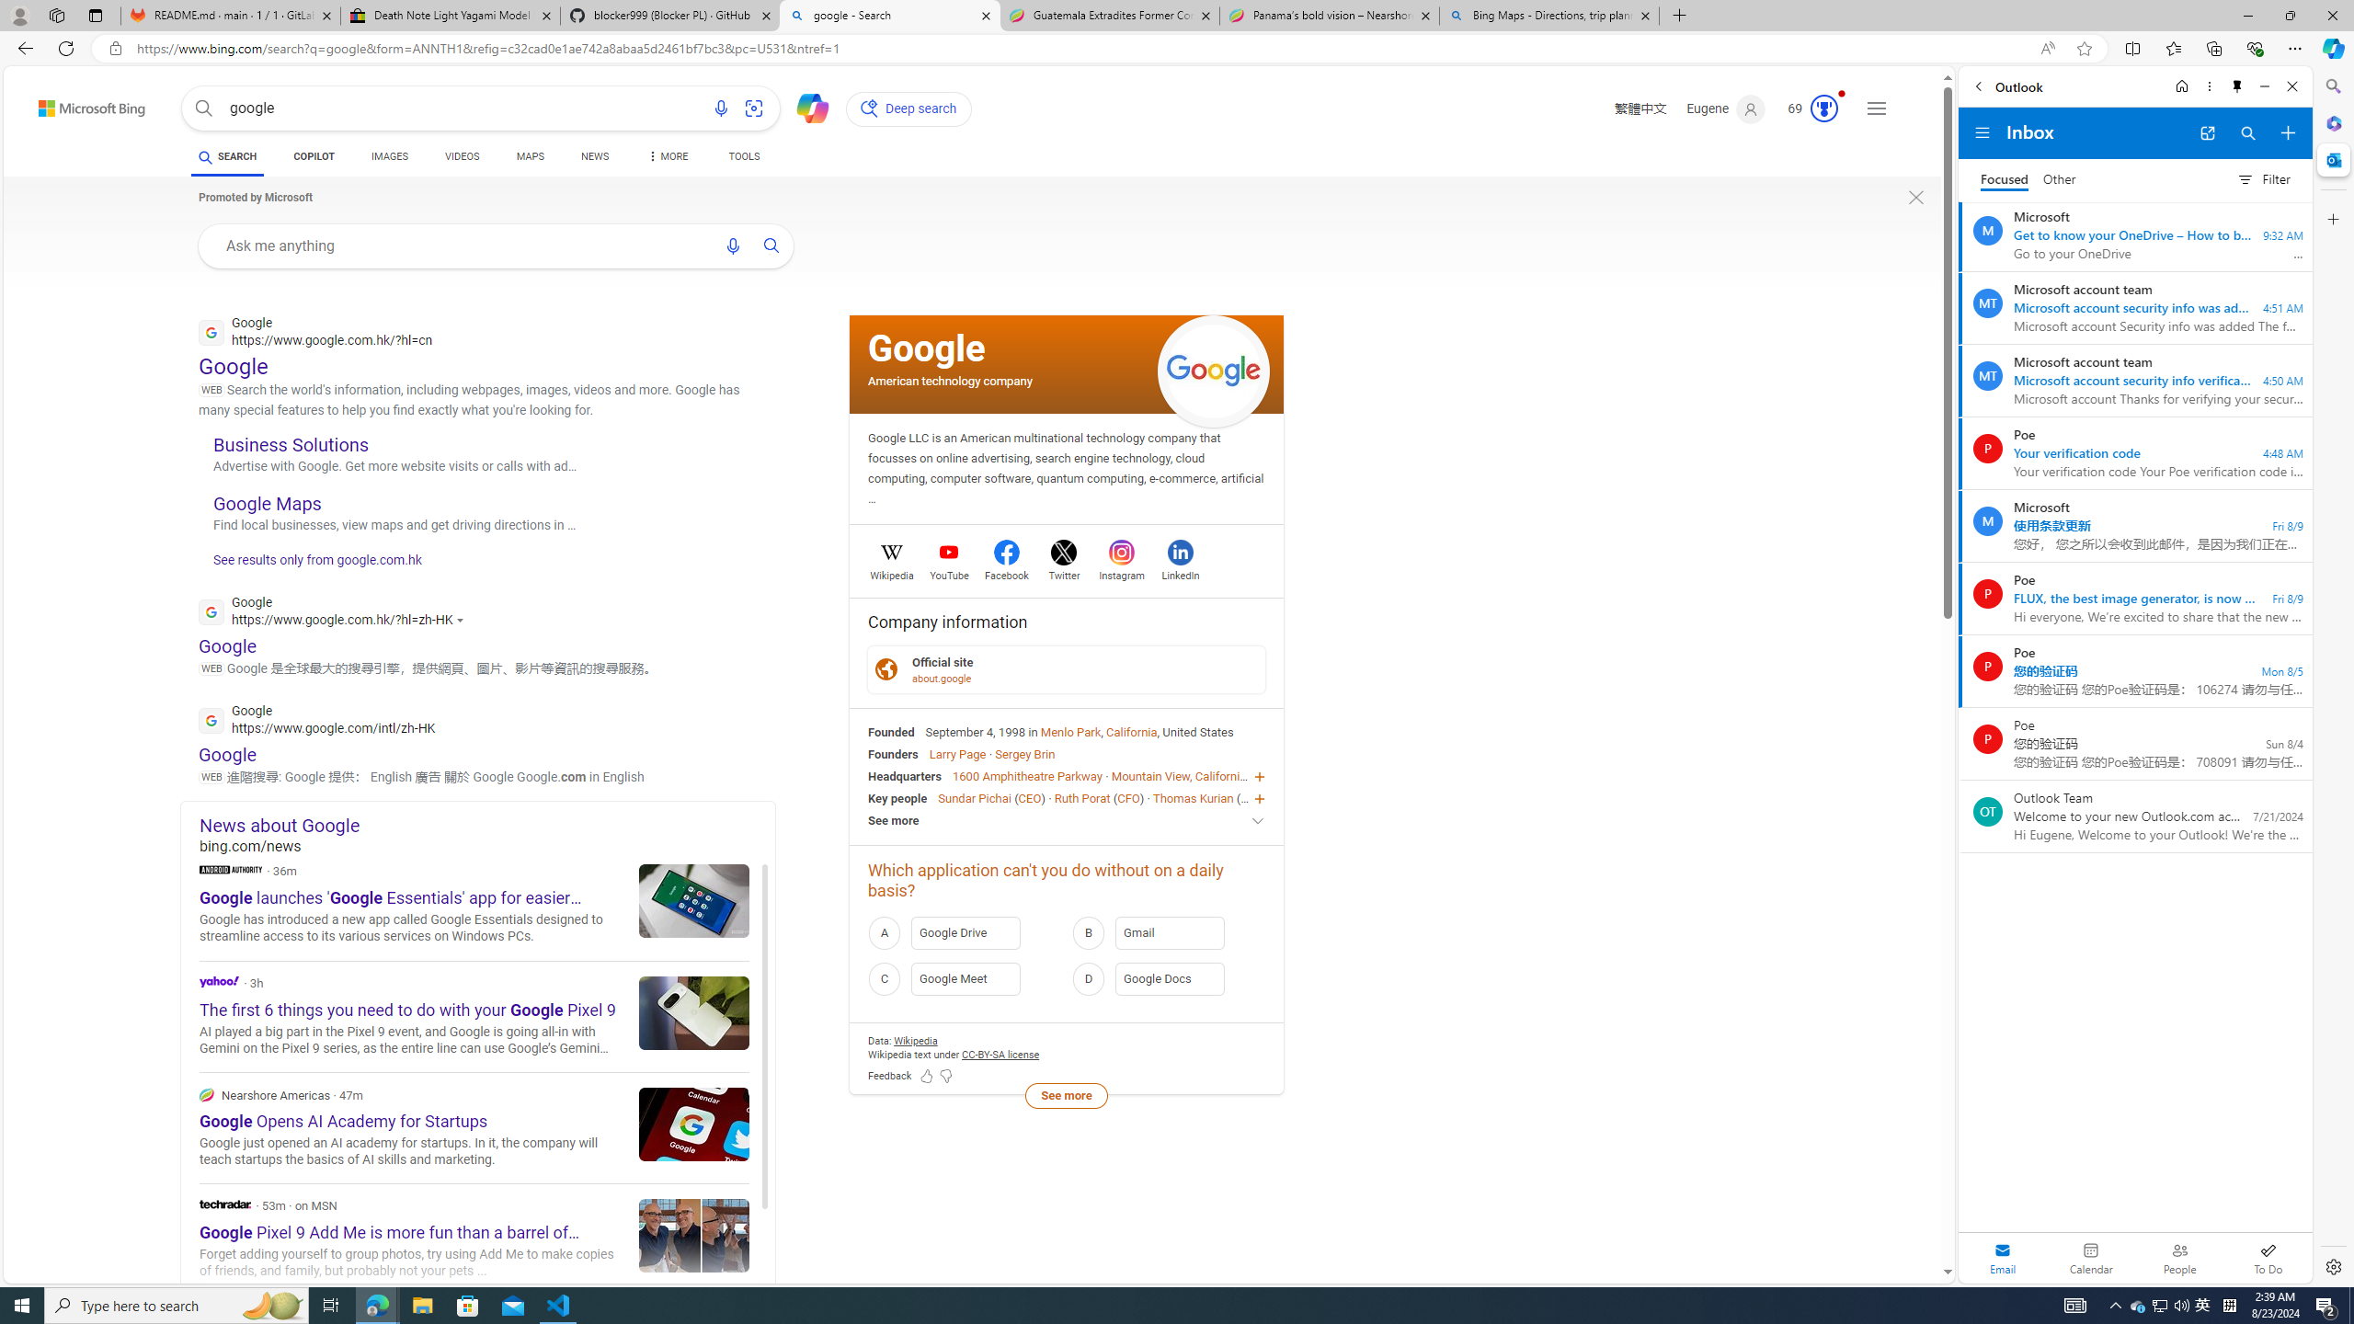 The height and width of the screenshot is (1324, 2354). I want to click on Search, so click(2332, 86).